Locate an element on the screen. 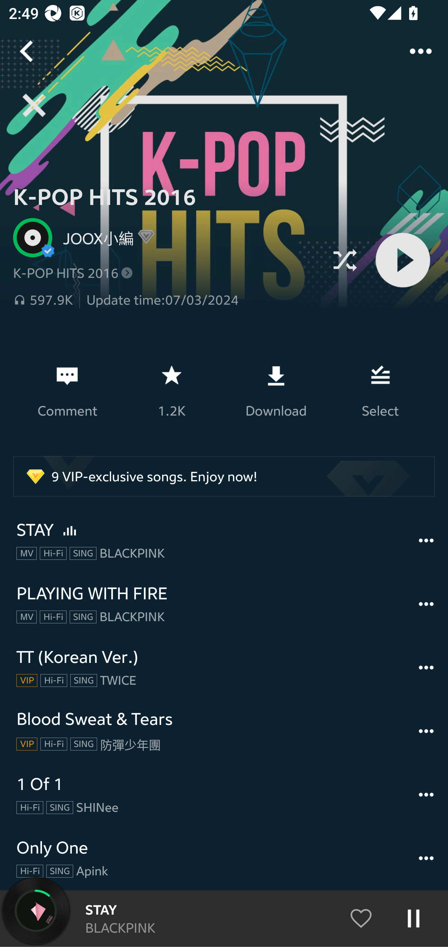 The height and width of the screenshot is (947, 448). STAY MV Hi-Fi SING BLACKPINK is located at coordinates (224, 541).